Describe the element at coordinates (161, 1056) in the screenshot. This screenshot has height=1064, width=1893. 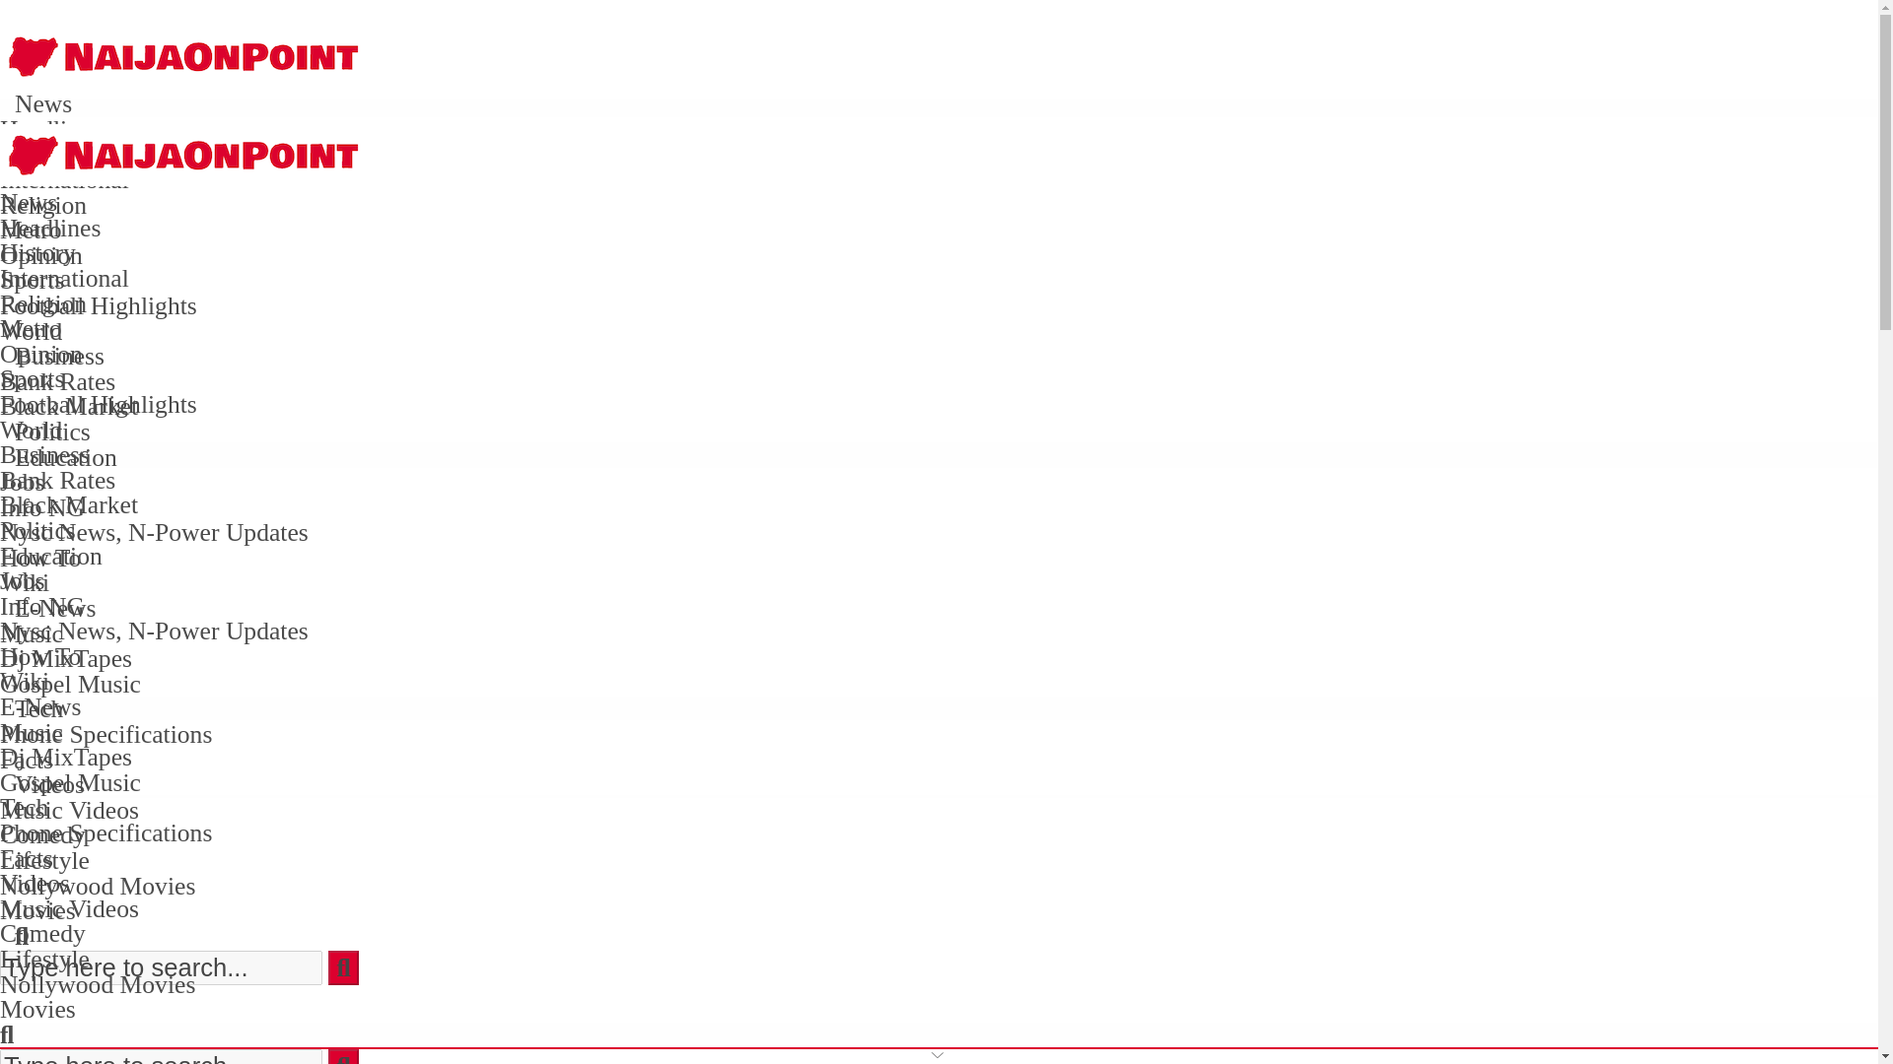
I see `Type here to search...` at that location.